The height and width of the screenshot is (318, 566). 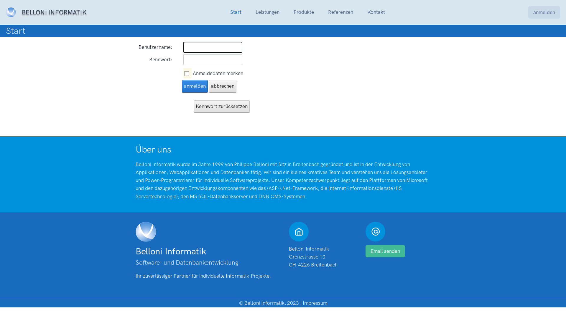 I want to click on Impressum, so click(x=315, y=303).